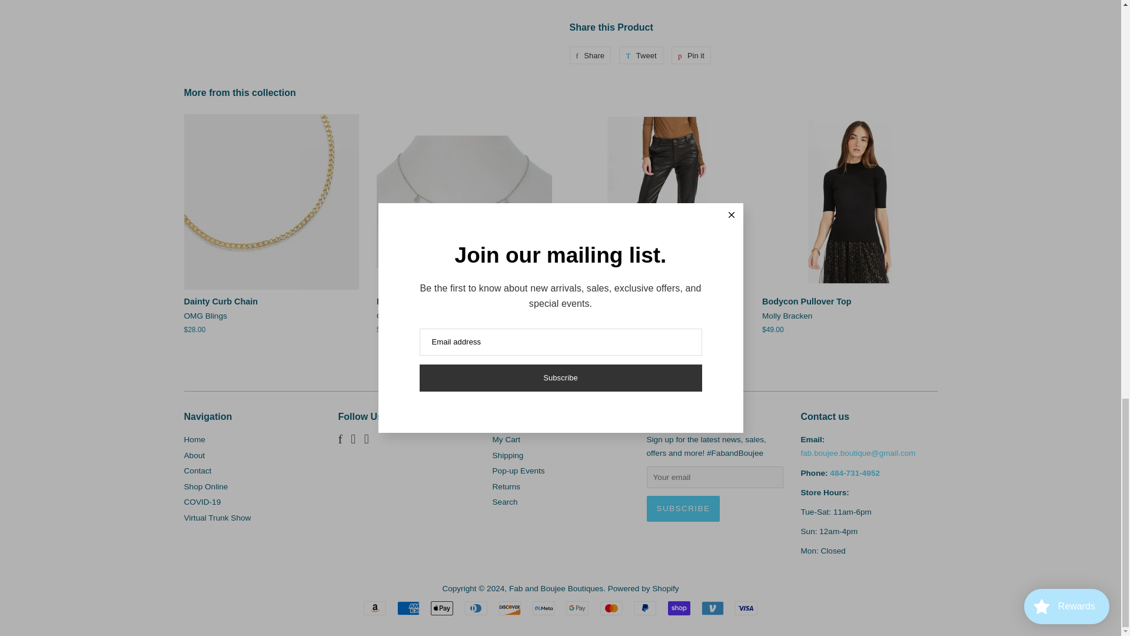 The height and width of the screenshot is (636, 1130). What do you see at coordinates (679, 608) in the screenshot?
I see `Shop Pay` at bounding box center [679, 608].